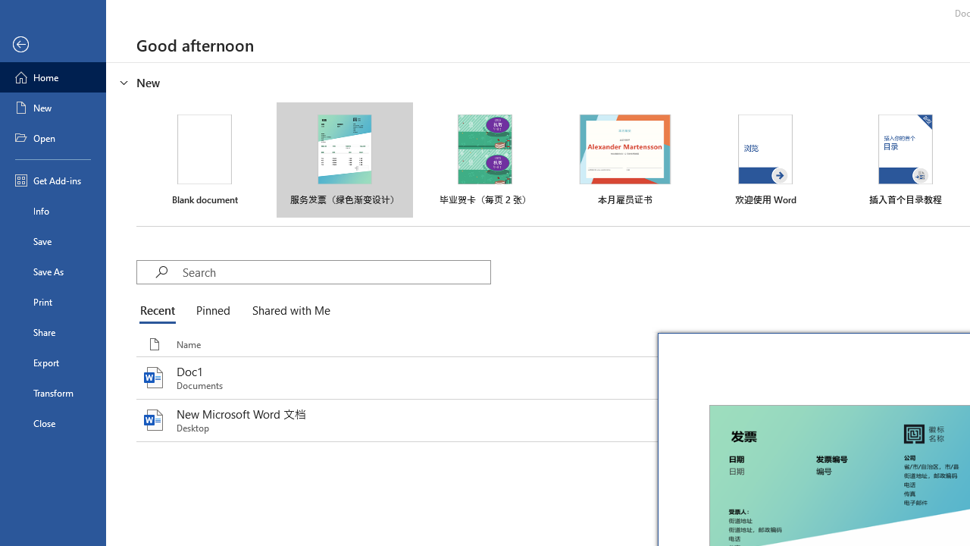  What do you see at coordinates (53, 45) in the screenshot?
I see `Back` at bounding box center [53, 45].